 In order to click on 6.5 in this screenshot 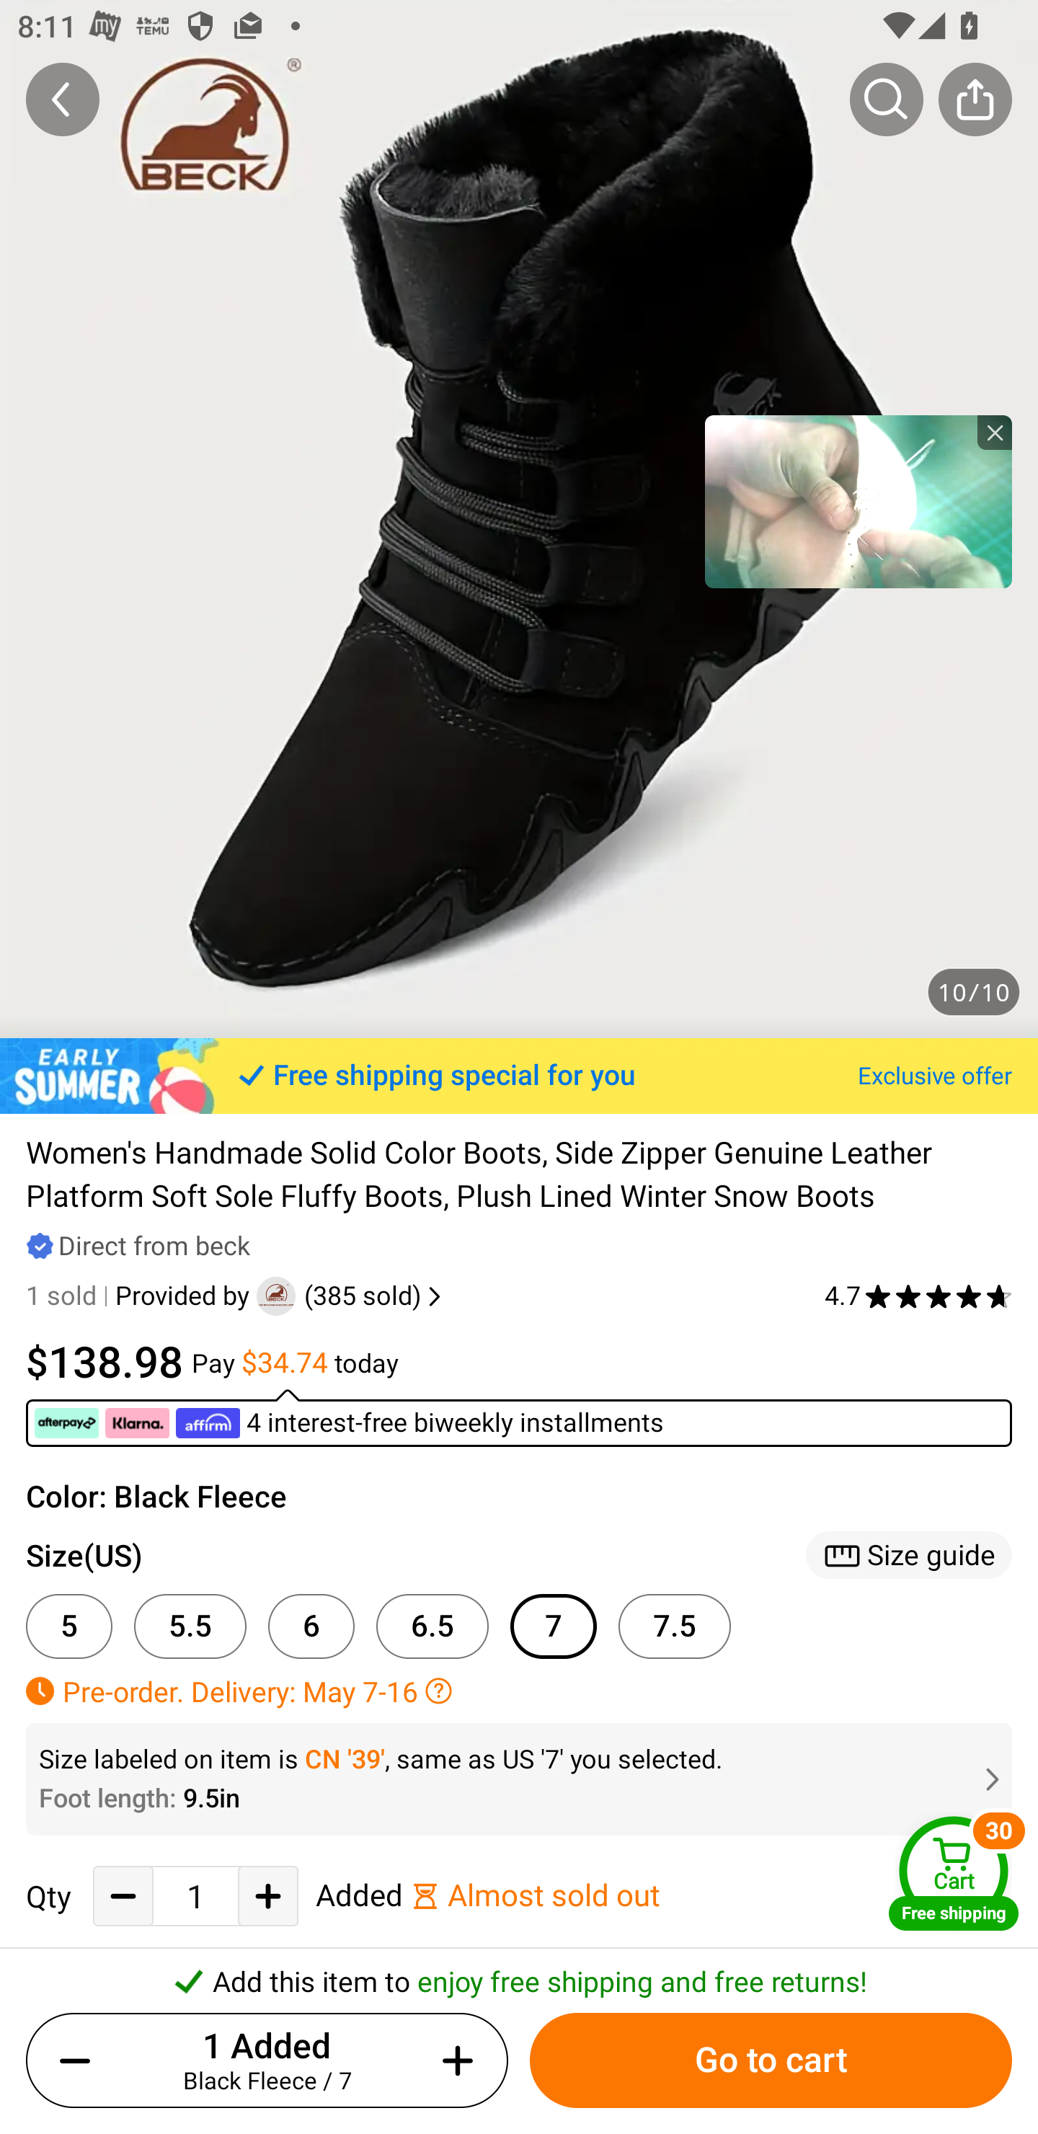, I will do `click(432, 1626)`.